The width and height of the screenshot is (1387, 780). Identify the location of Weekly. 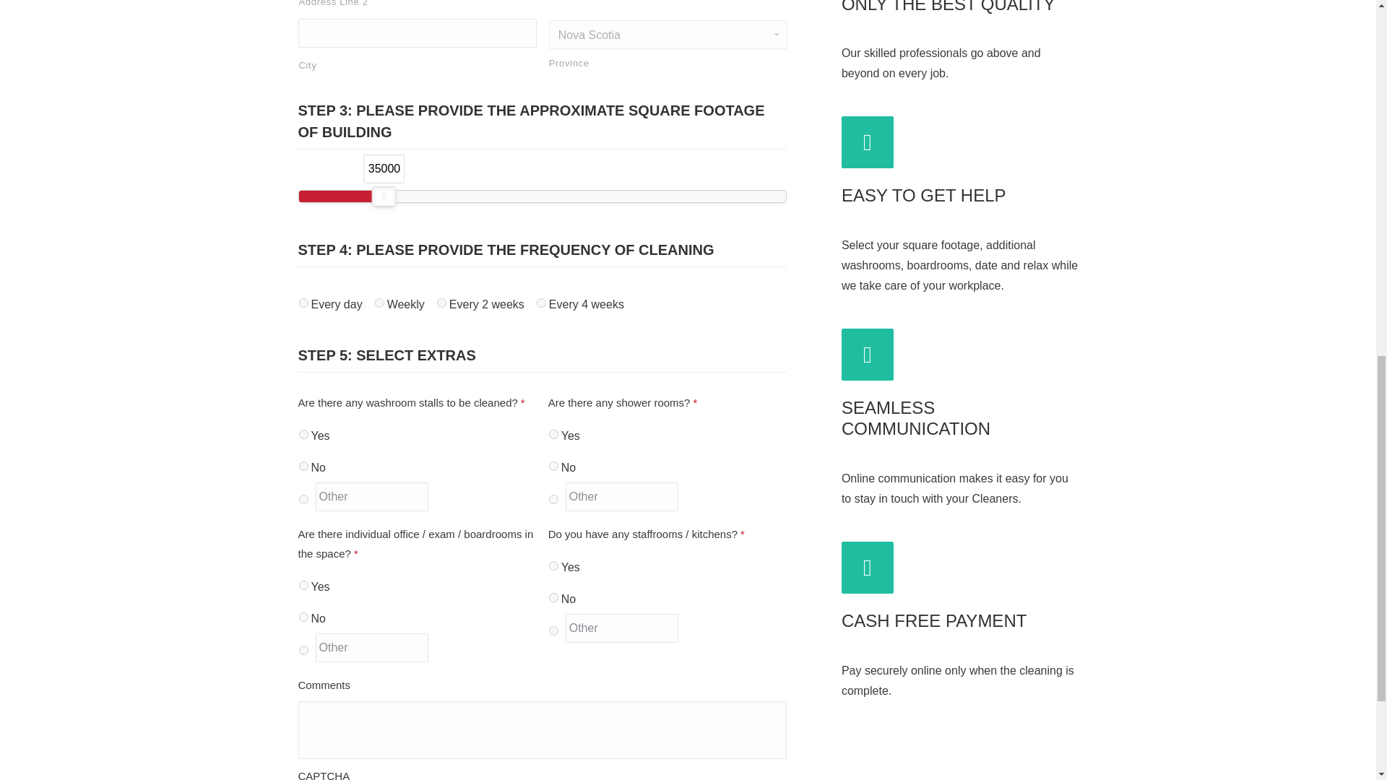
(379, 302).